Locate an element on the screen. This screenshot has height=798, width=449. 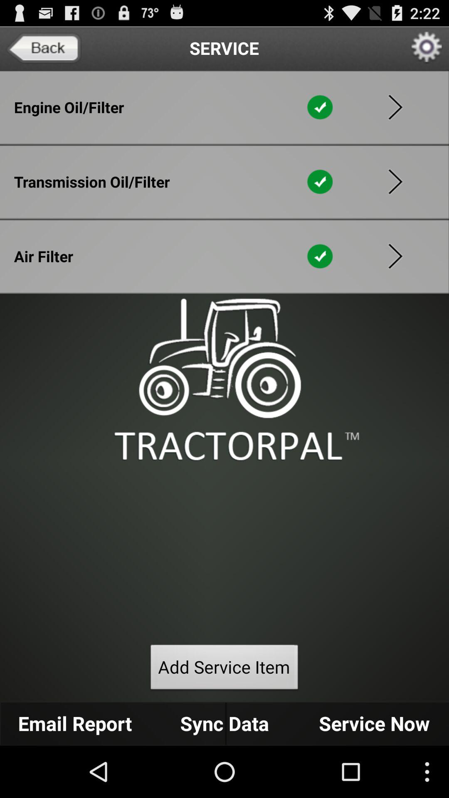
go forward is located at coordinates (395, 256).